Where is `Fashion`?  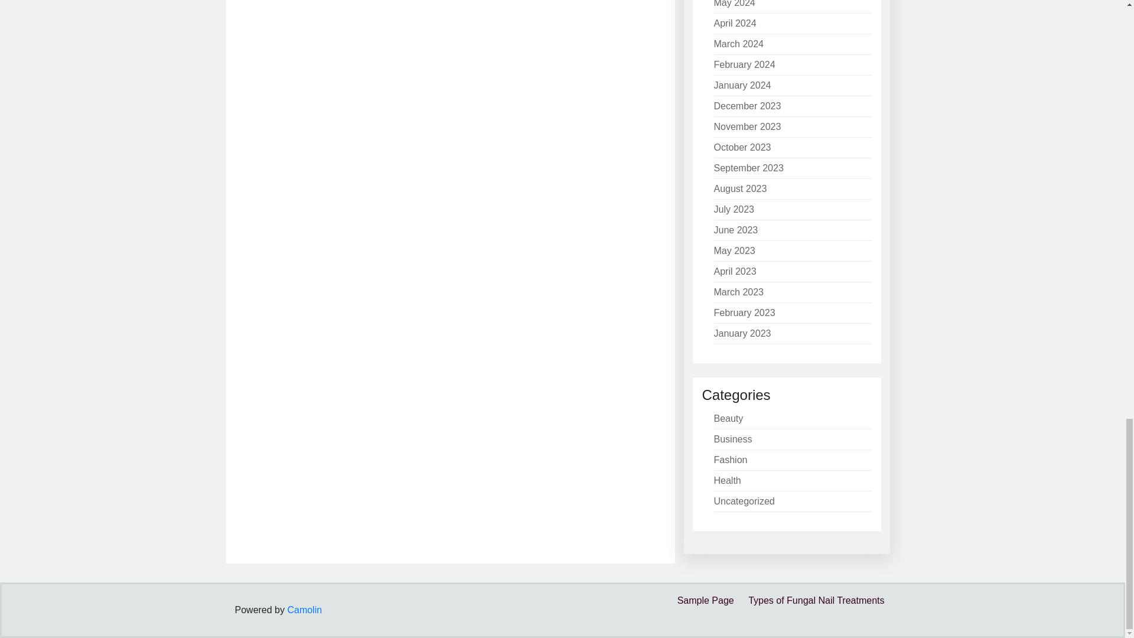
Fashion is located at coordinates (730, 460).